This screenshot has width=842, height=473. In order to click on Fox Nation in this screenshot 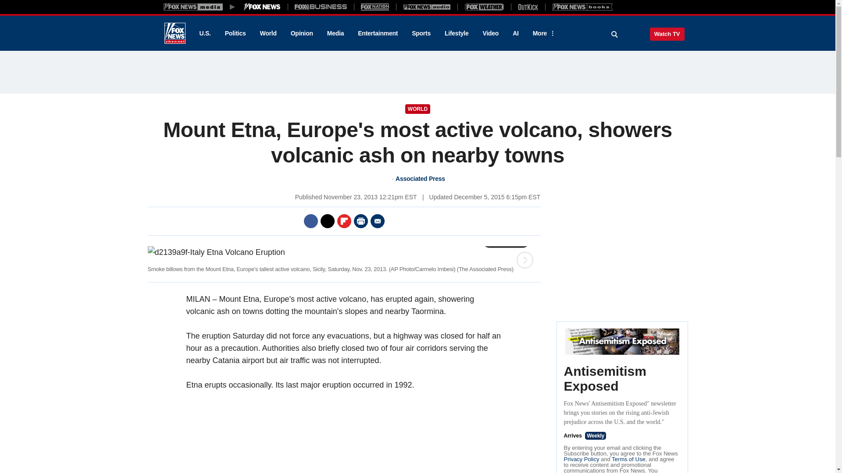, I will do `click(375, 7)`.